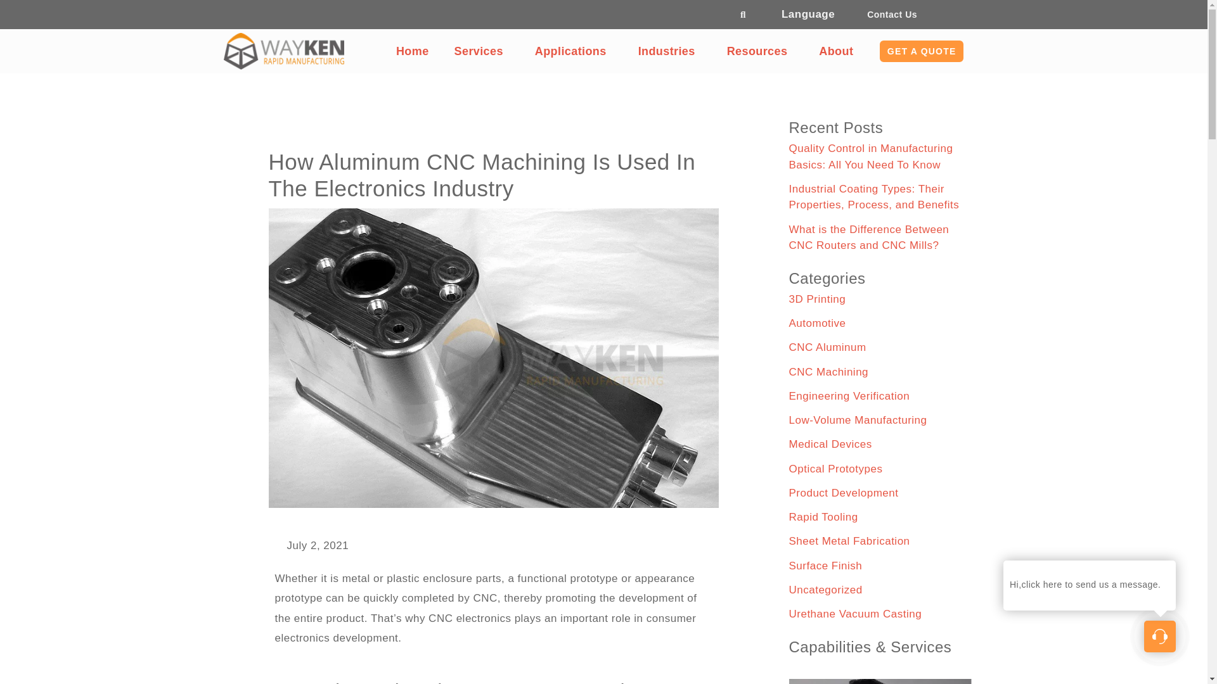 The height and width of the screenshot is (684, 1217). I want to click on Industries, so click(669, 51).